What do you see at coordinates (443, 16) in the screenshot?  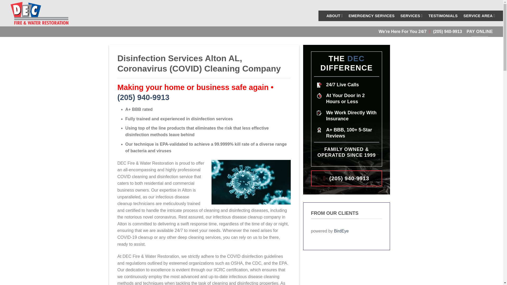 I see `TESTIMONIALS` at bounding box center [443, 16].